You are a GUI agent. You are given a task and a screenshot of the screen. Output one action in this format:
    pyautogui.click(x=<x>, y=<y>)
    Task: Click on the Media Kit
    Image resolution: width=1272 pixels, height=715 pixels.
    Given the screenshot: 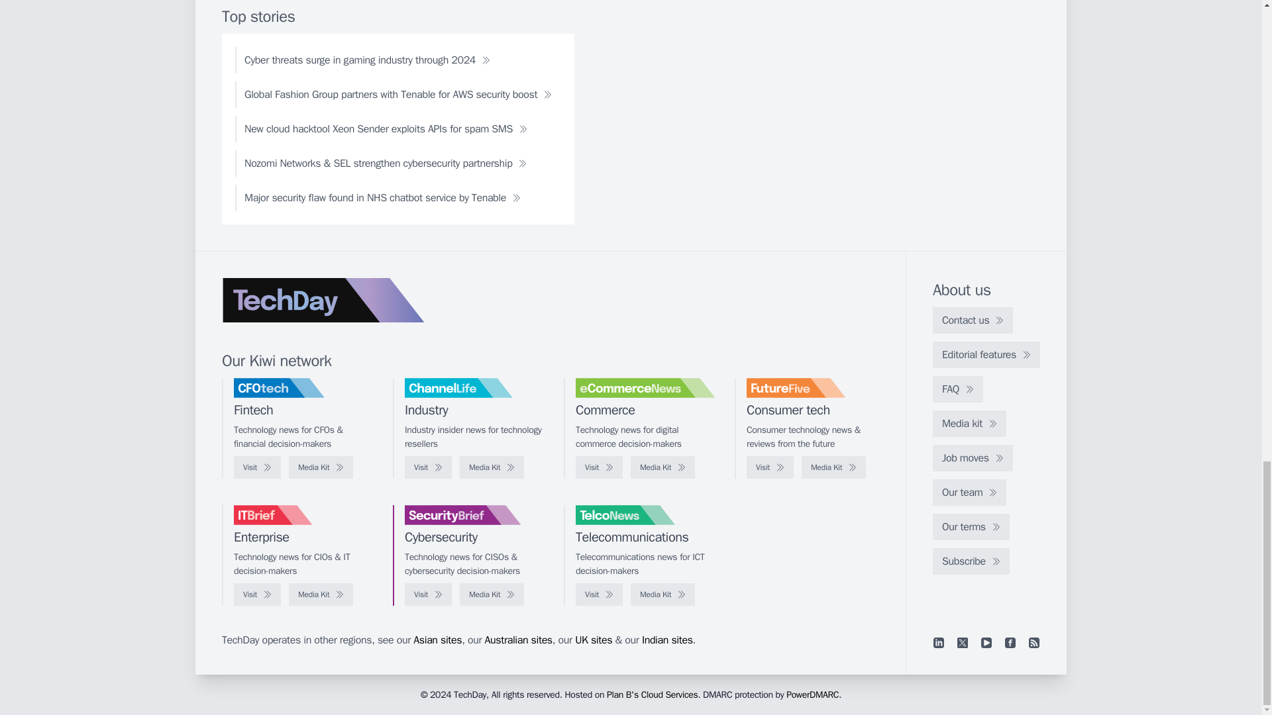 What is the action you would take?
    pyautogui.click(x=321, y=467)
    